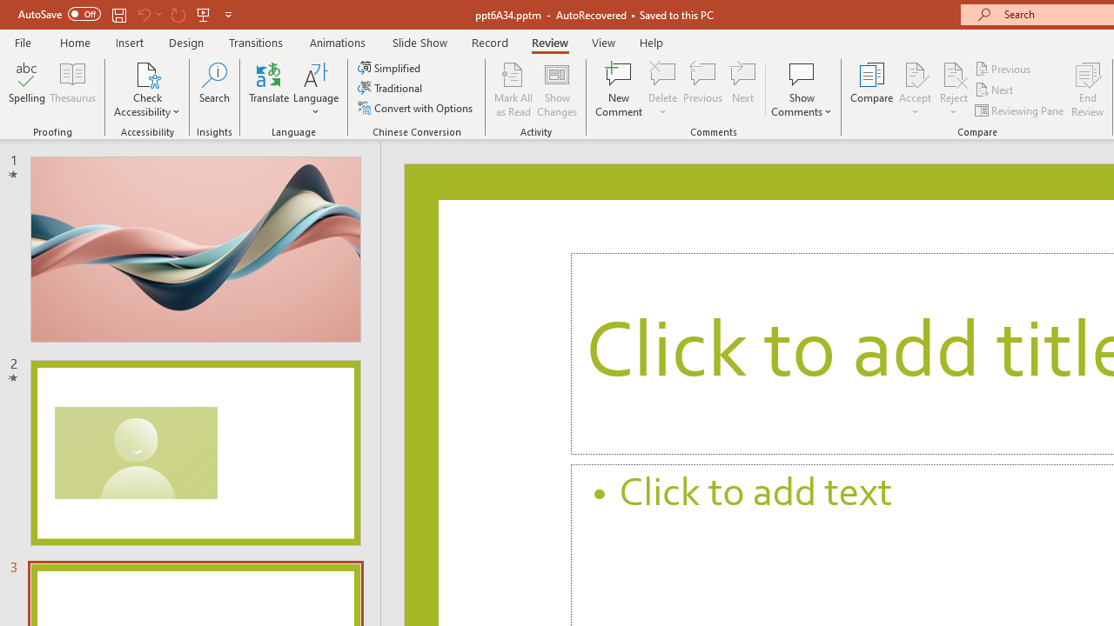 This screenshot has width=1114, height=626. I want to click on Language, so click(316, 89).